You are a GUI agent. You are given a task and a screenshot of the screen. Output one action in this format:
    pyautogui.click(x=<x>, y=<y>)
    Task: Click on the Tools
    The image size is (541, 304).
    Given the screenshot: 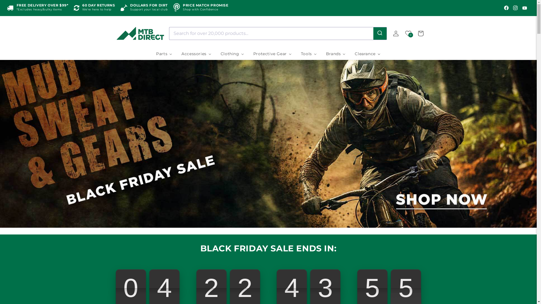 What is the action you would take?
    pyautogui.click(x=309, y=54)
    